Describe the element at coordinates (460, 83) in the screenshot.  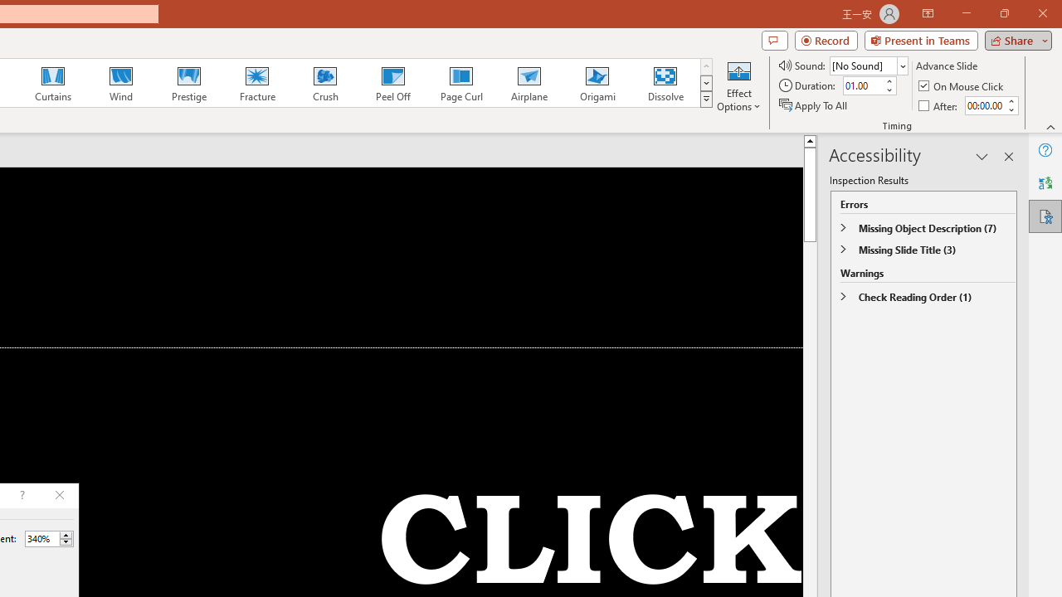
I see `Page Curl` at that location.